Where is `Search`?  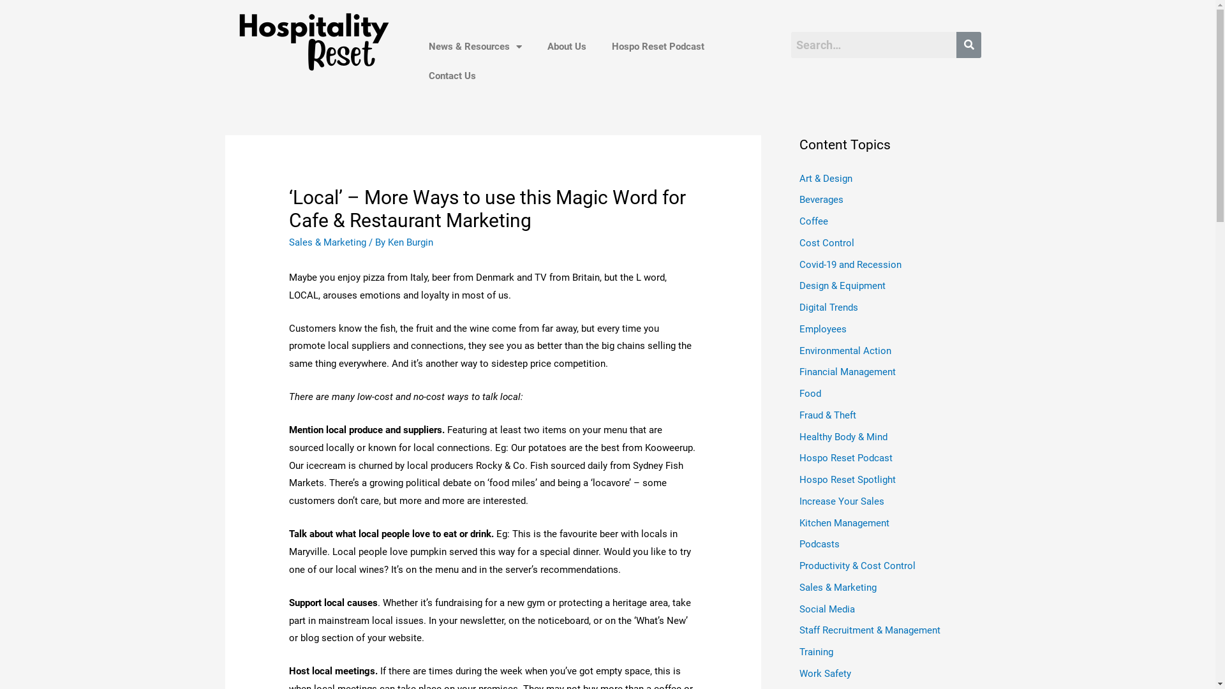 Search is located at coordinates (874, 45).